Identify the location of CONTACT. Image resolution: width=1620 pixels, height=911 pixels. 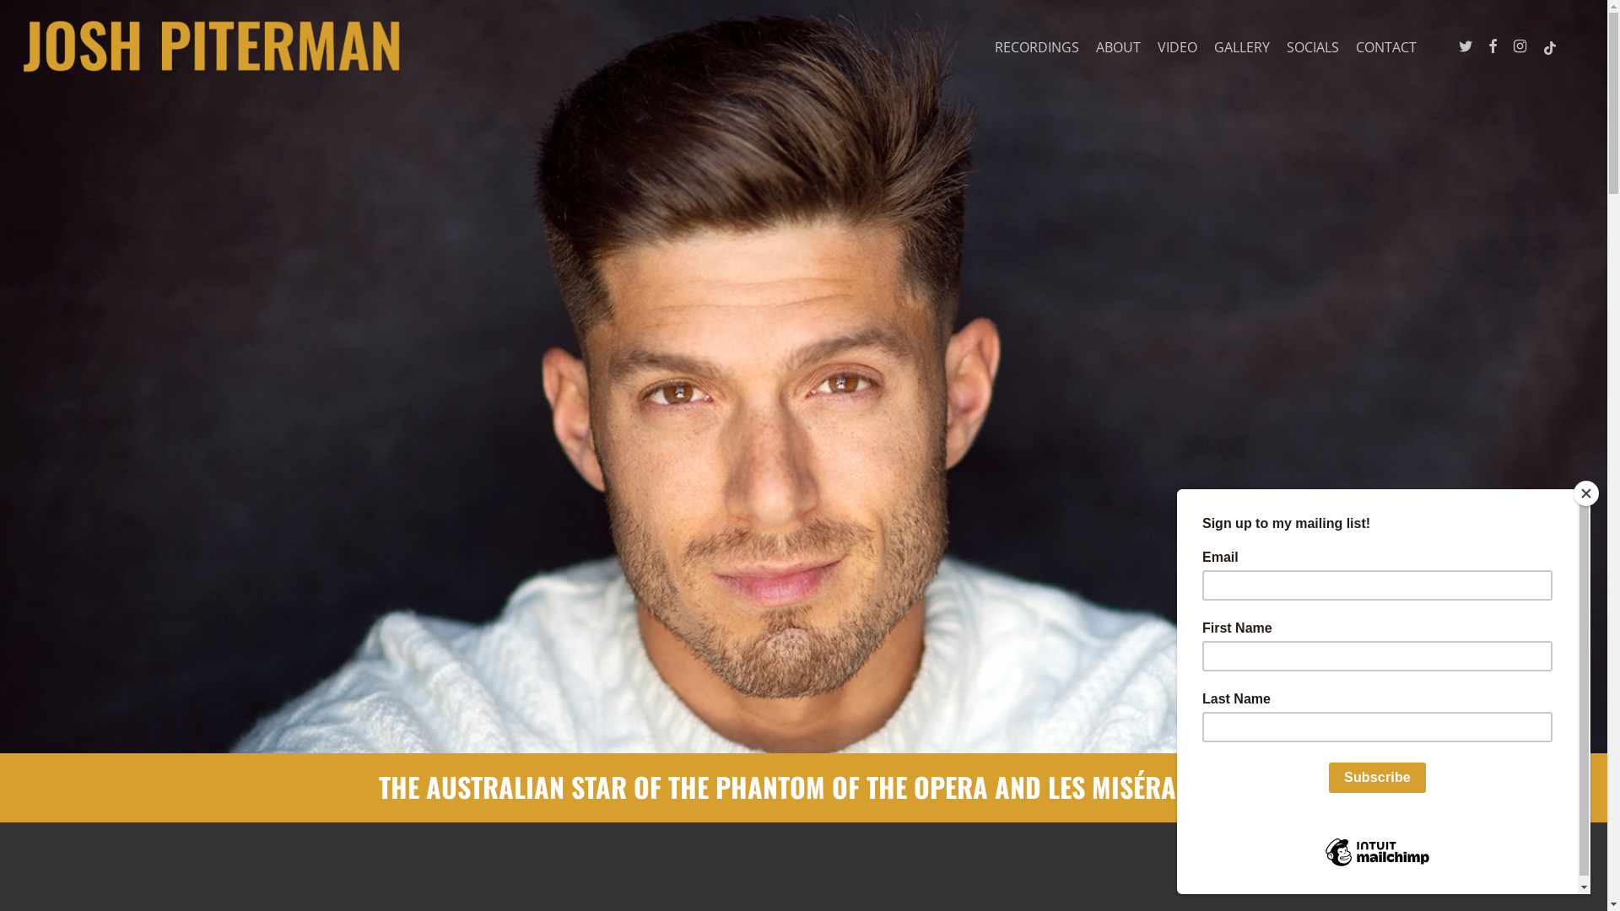
(1386, 47).